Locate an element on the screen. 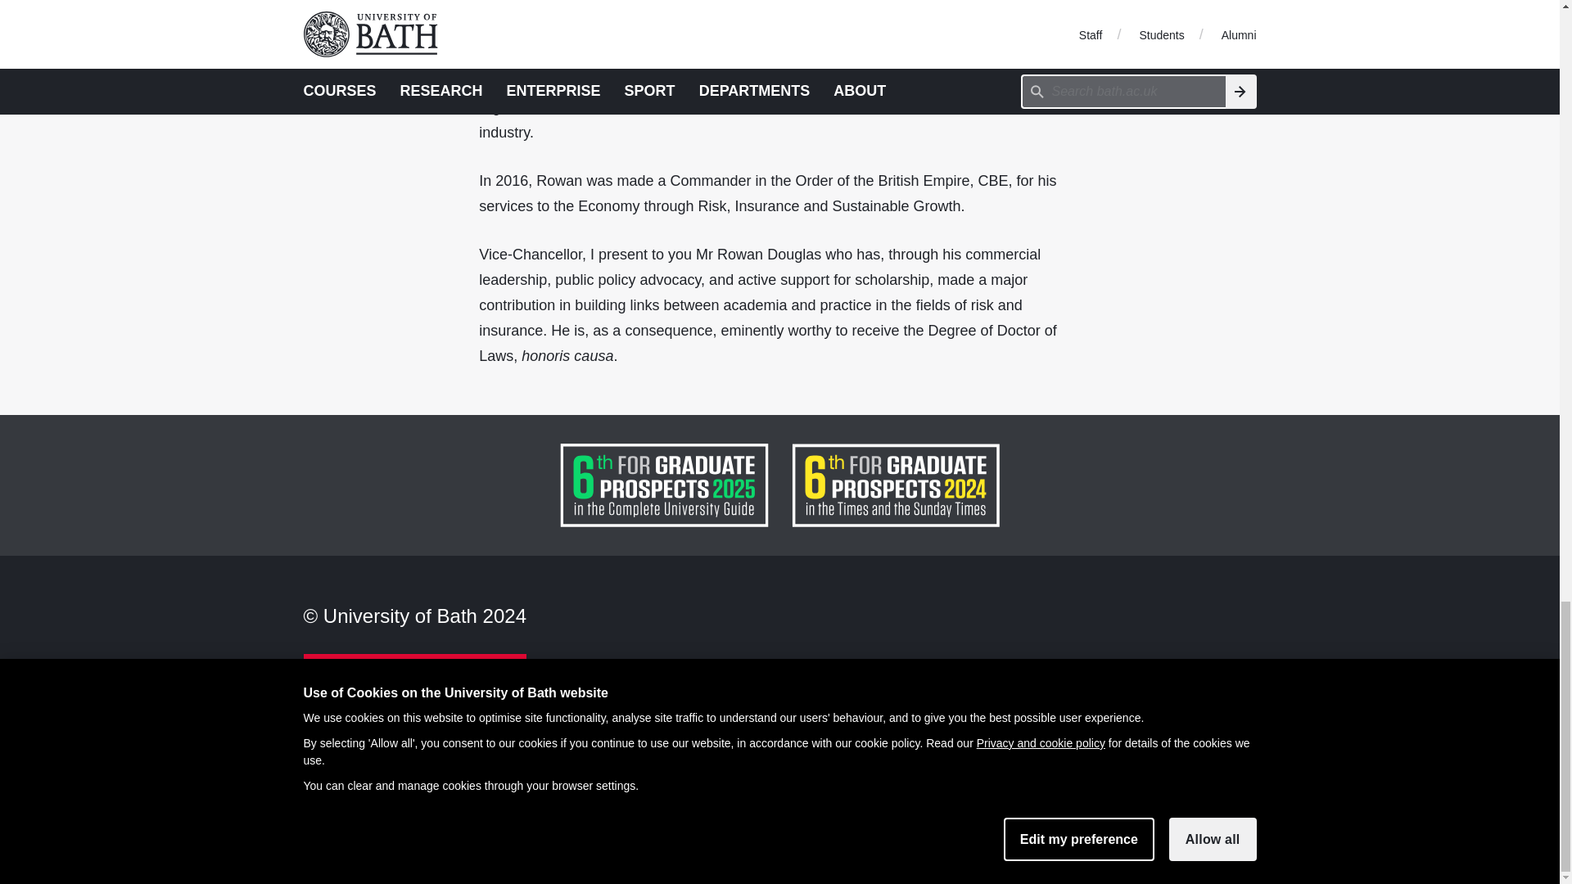 The width and height of the screenshot is (1572, 884). Disclaimer is located at coordinates (337, 697).